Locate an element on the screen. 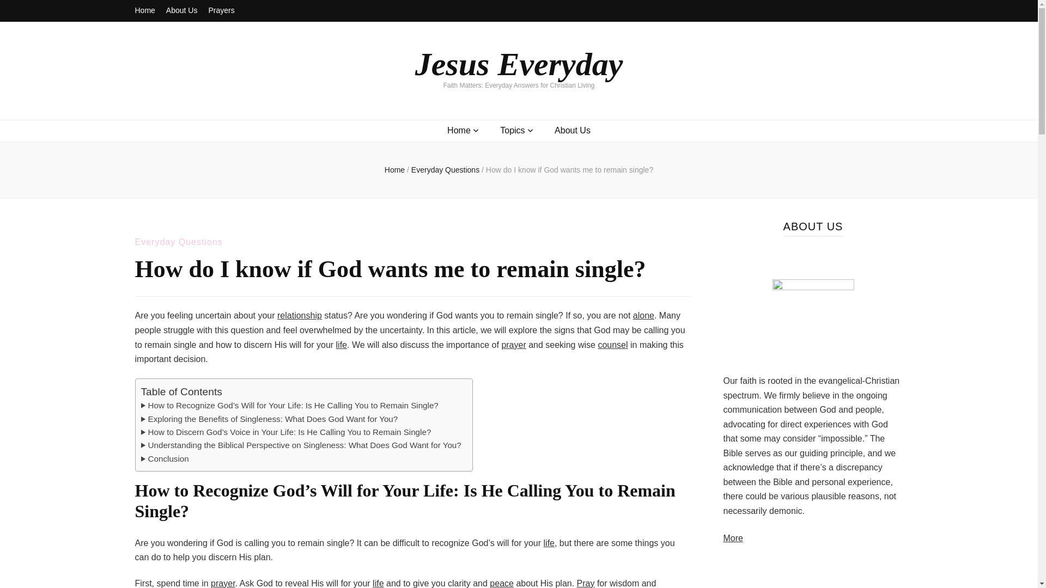 The height and width of the screenshot is (588, 1046). Home is located at coordinates (145, 11).